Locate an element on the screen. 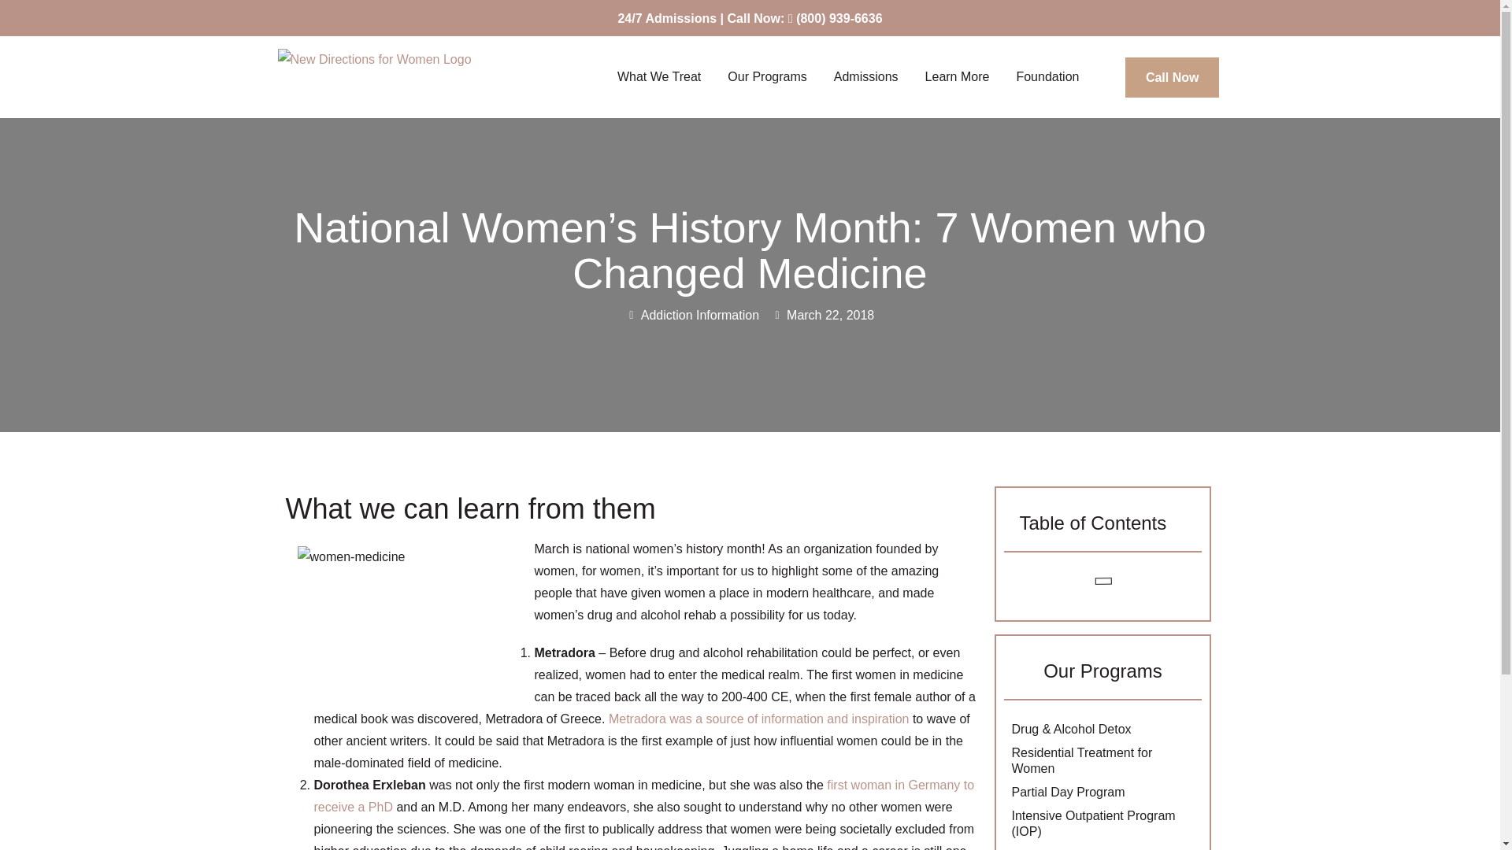 This screenshot has width=1512, height=850. Our Programs is located at coordinates (771, 76).